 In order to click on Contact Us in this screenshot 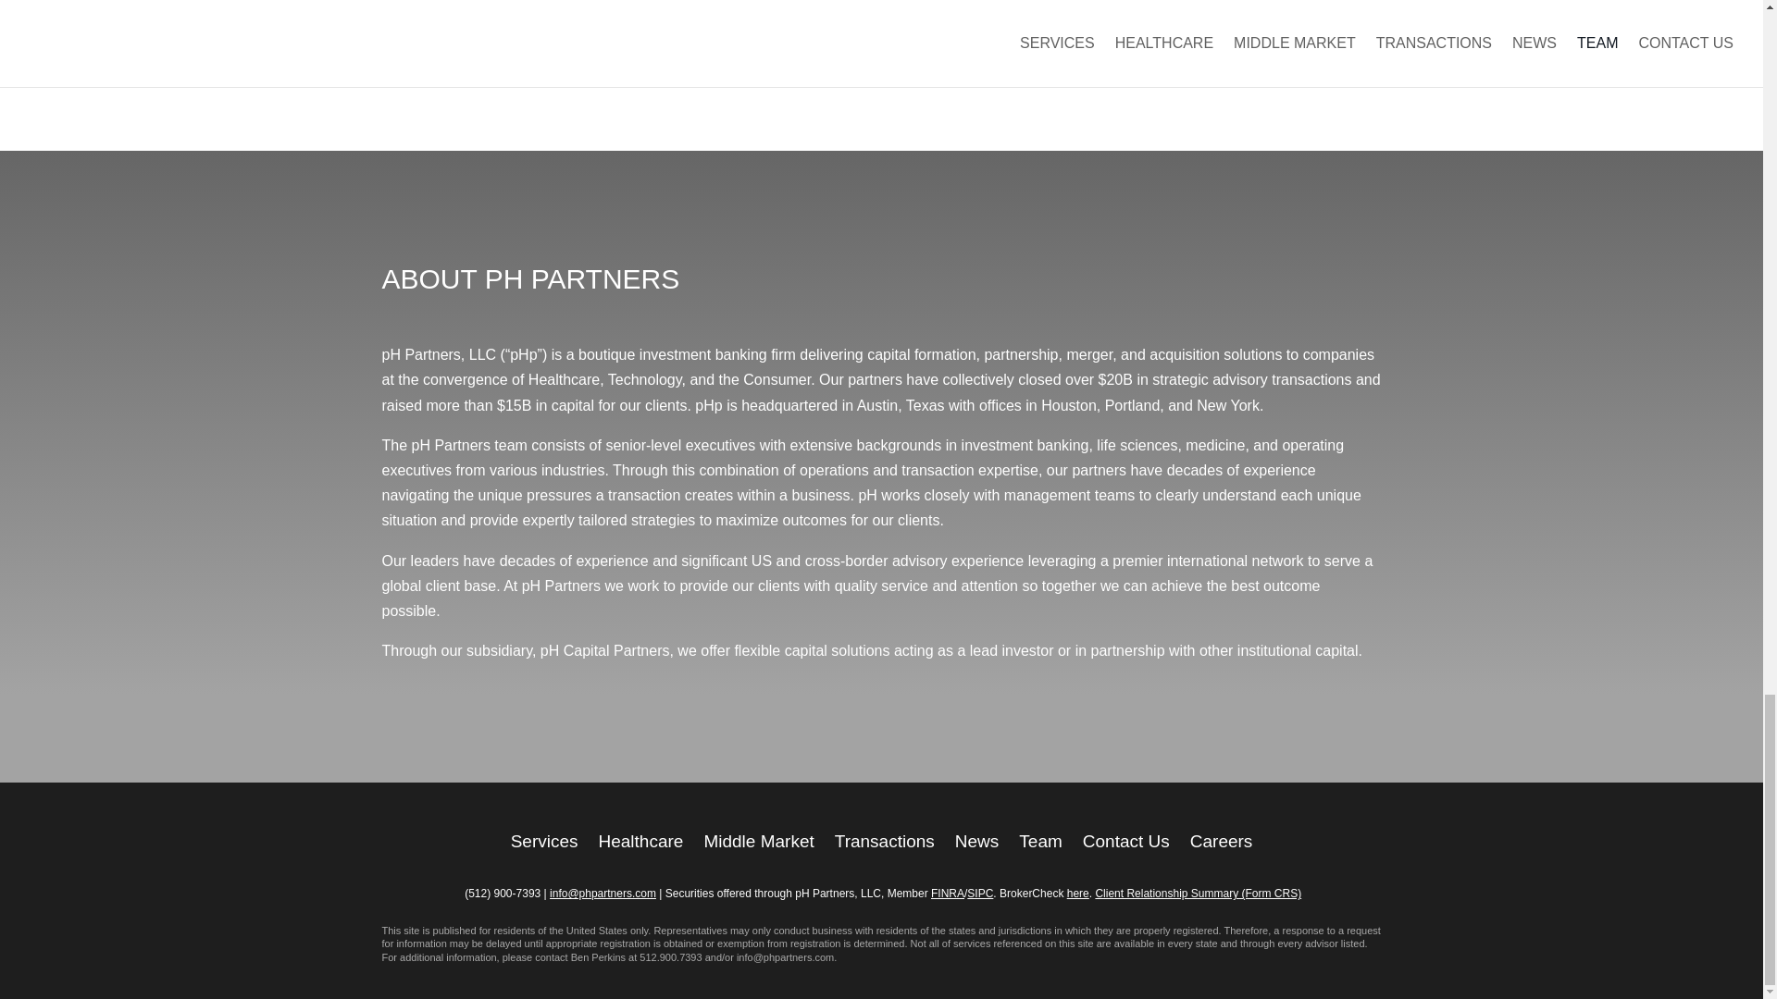, I will do `click(1125, 838)`.